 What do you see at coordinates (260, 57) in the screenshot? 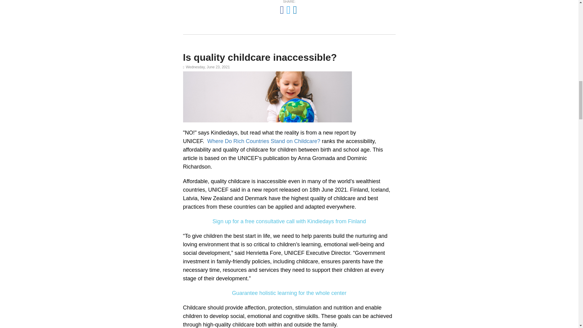
I see `Is quality childcare inaccessible?` at bounding box center [260, 57].